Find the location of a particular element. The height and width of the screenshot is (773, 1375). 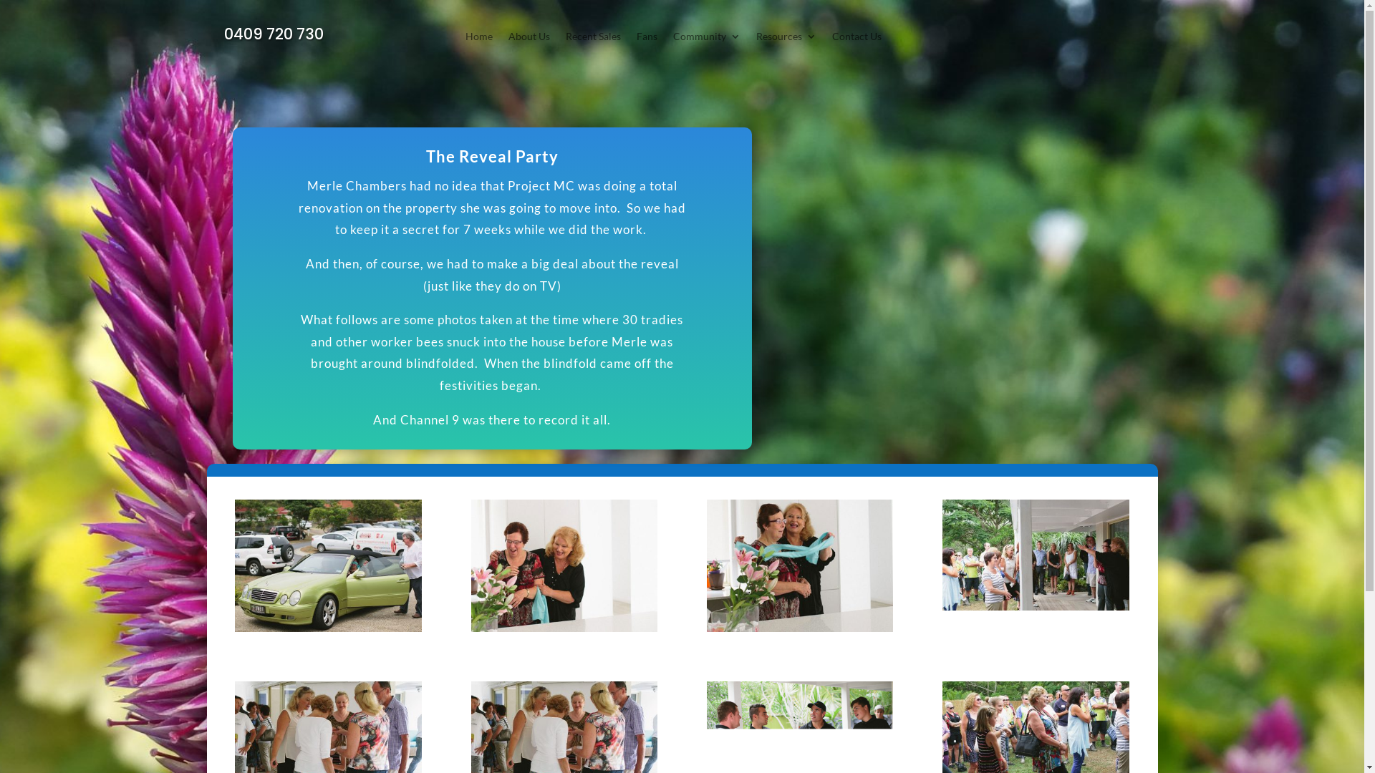

Community is located at coordinates (707, 39).